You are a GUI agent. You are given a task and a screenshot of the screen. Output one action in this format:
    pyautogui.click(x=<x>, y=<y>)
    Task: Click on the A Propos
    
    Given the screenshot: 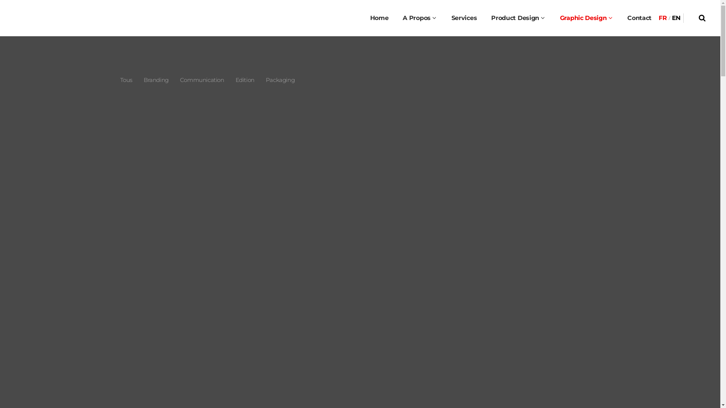 What is the action you would take?
    pyautogui.click(x=420, y=18)
    